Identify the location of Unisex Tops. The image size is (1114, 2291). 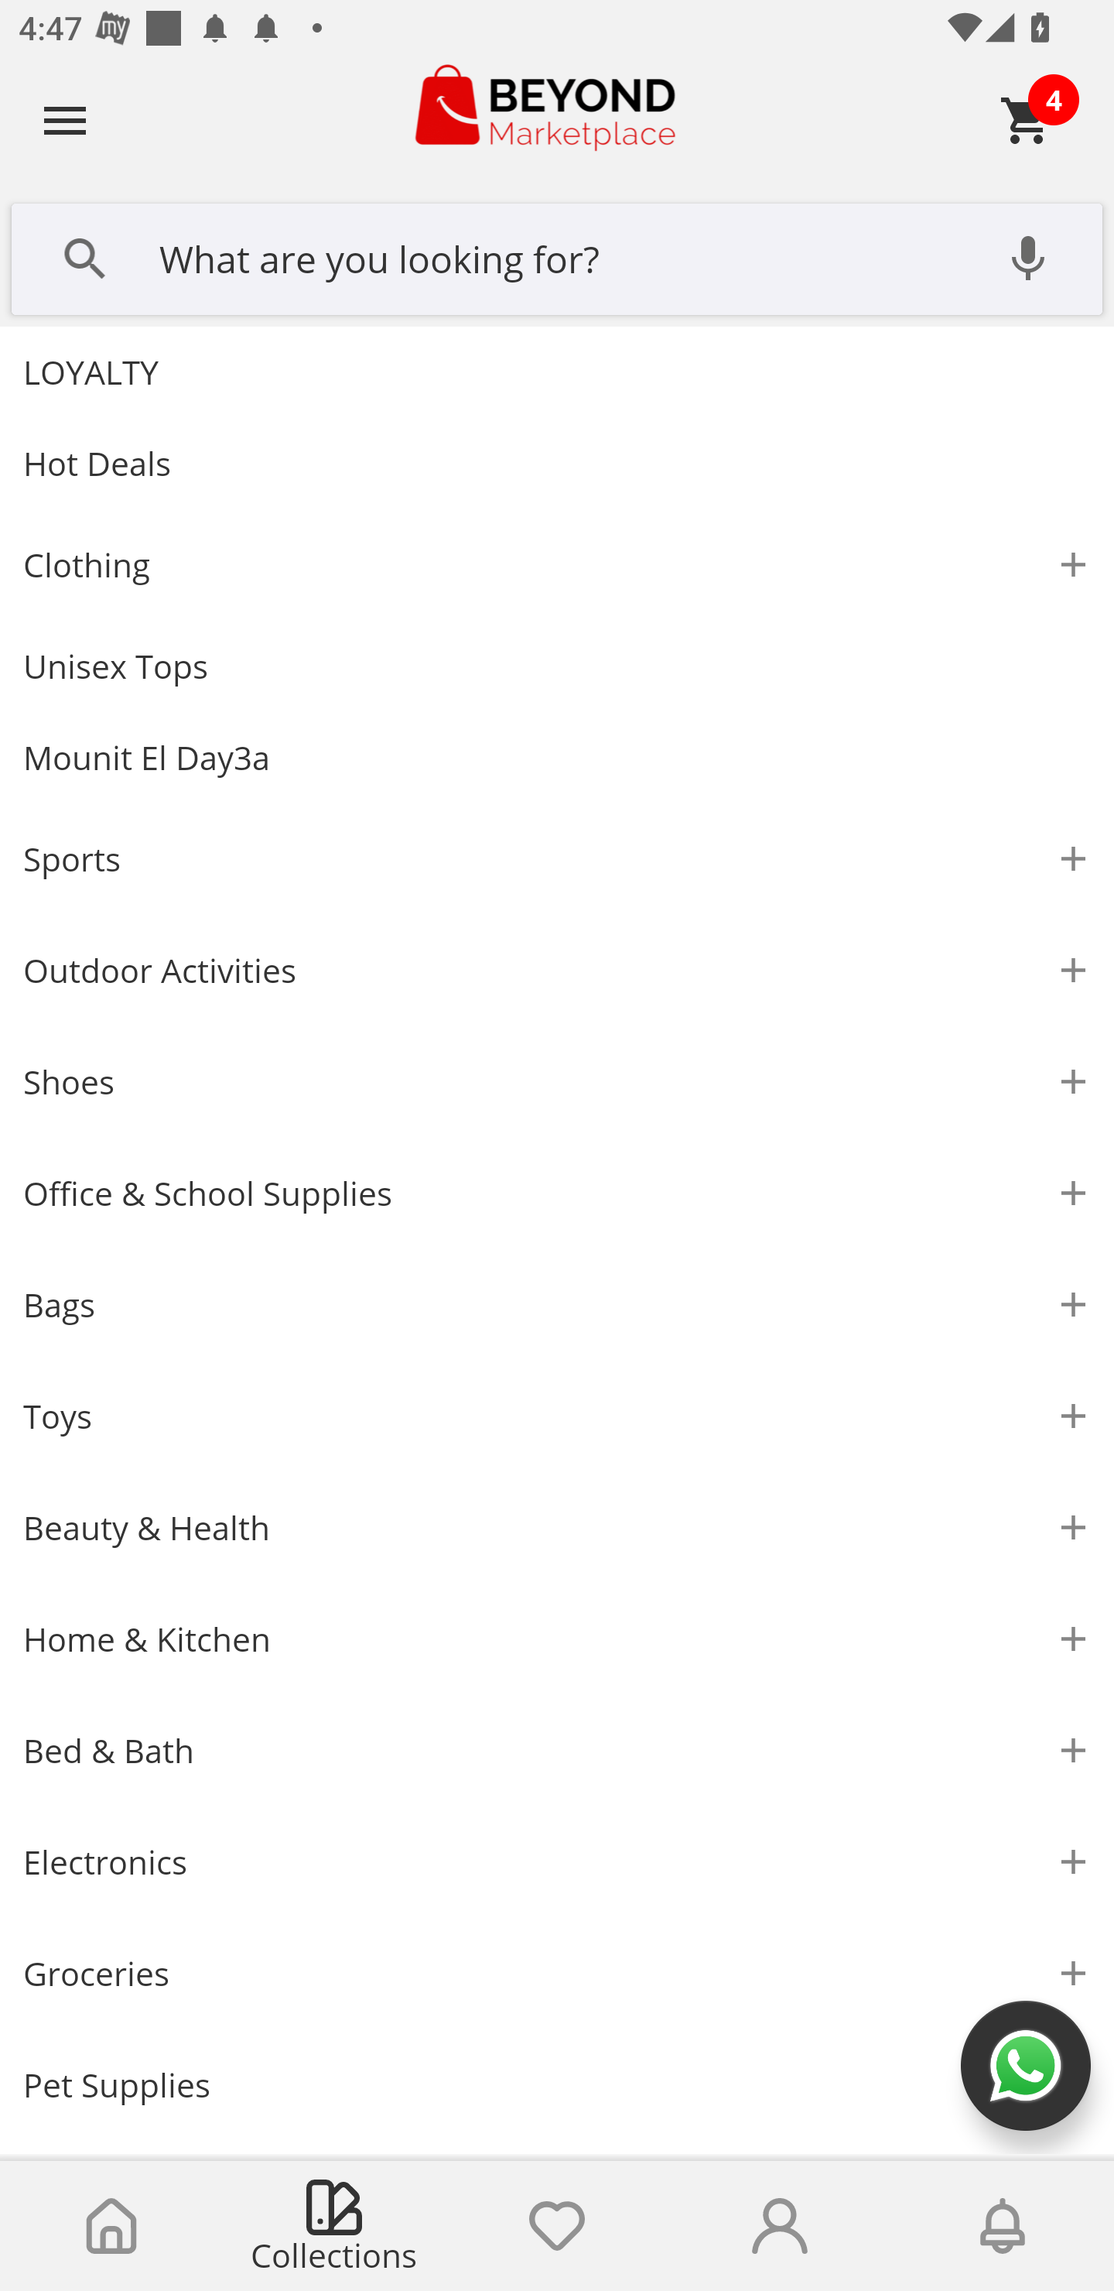
(557, 666).